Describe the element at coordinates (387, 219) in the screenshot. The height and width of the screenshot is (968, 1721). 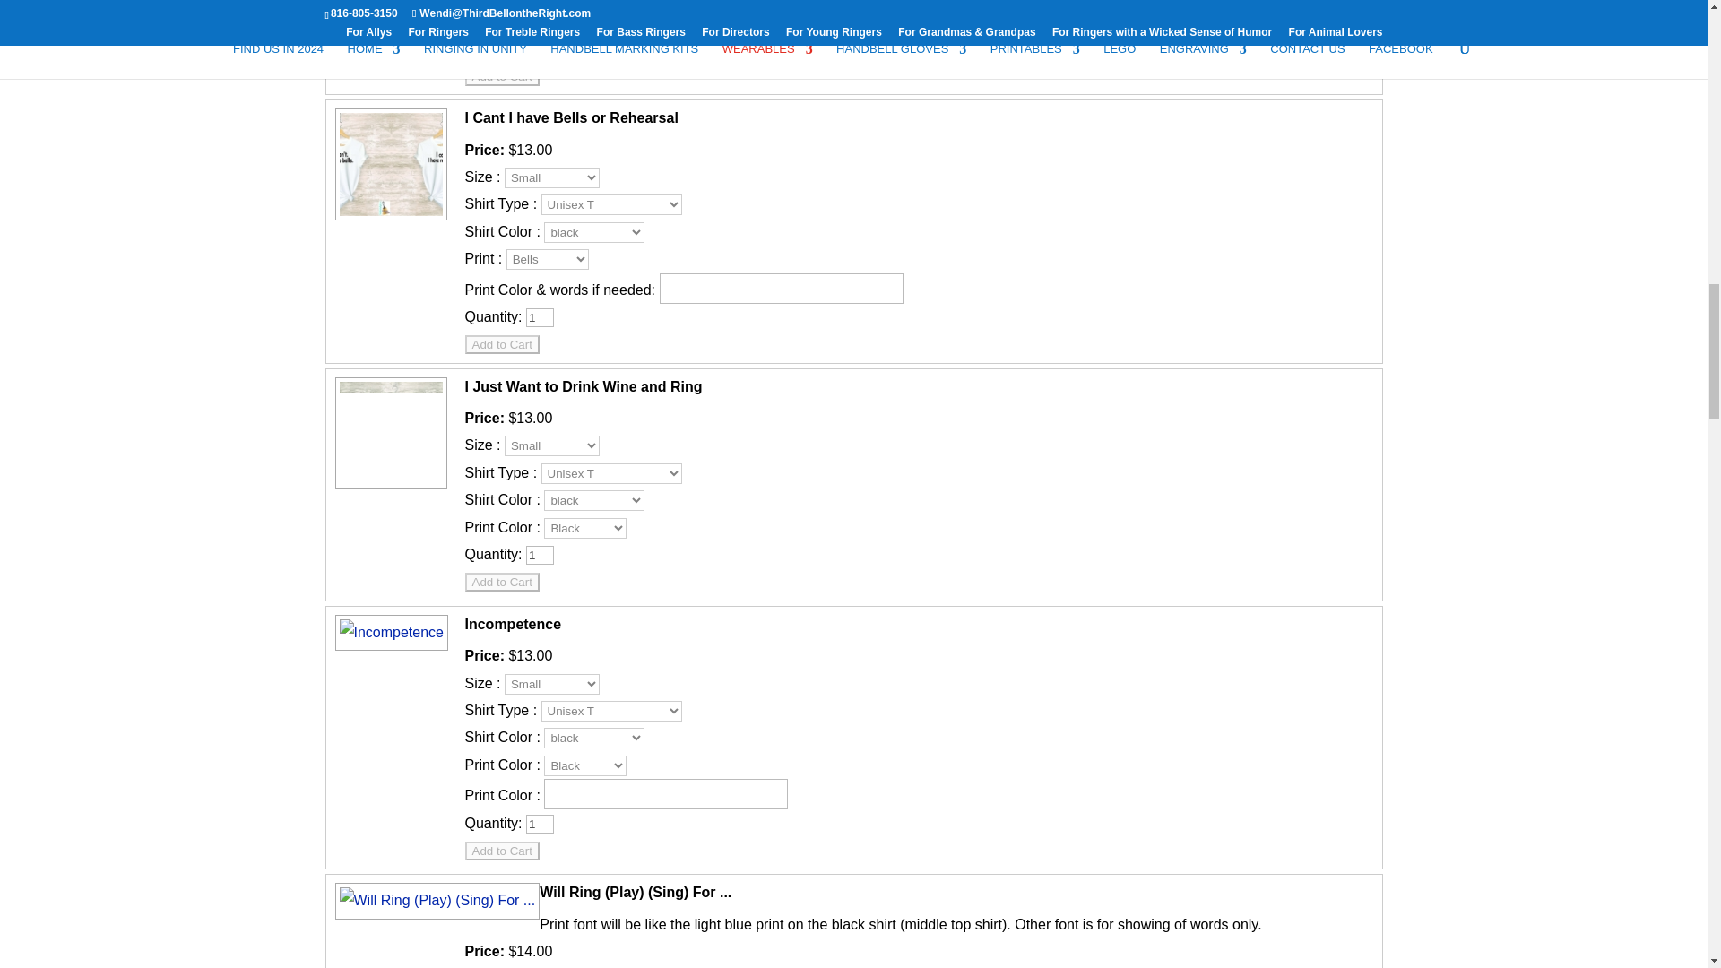
I see `I Cant I have Bells or Rehearsal` at that location.